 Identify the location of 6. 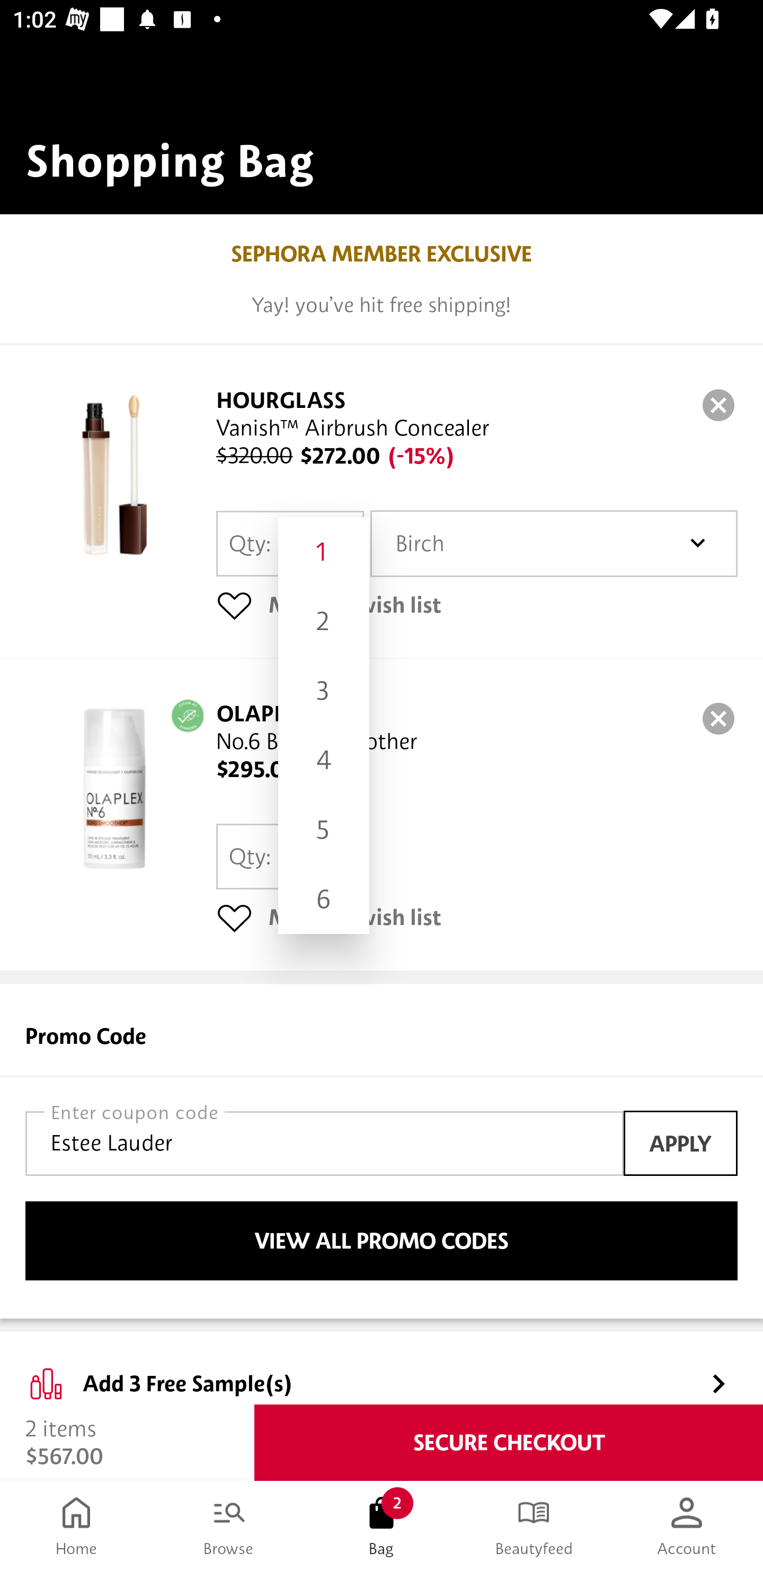
(323, 900).